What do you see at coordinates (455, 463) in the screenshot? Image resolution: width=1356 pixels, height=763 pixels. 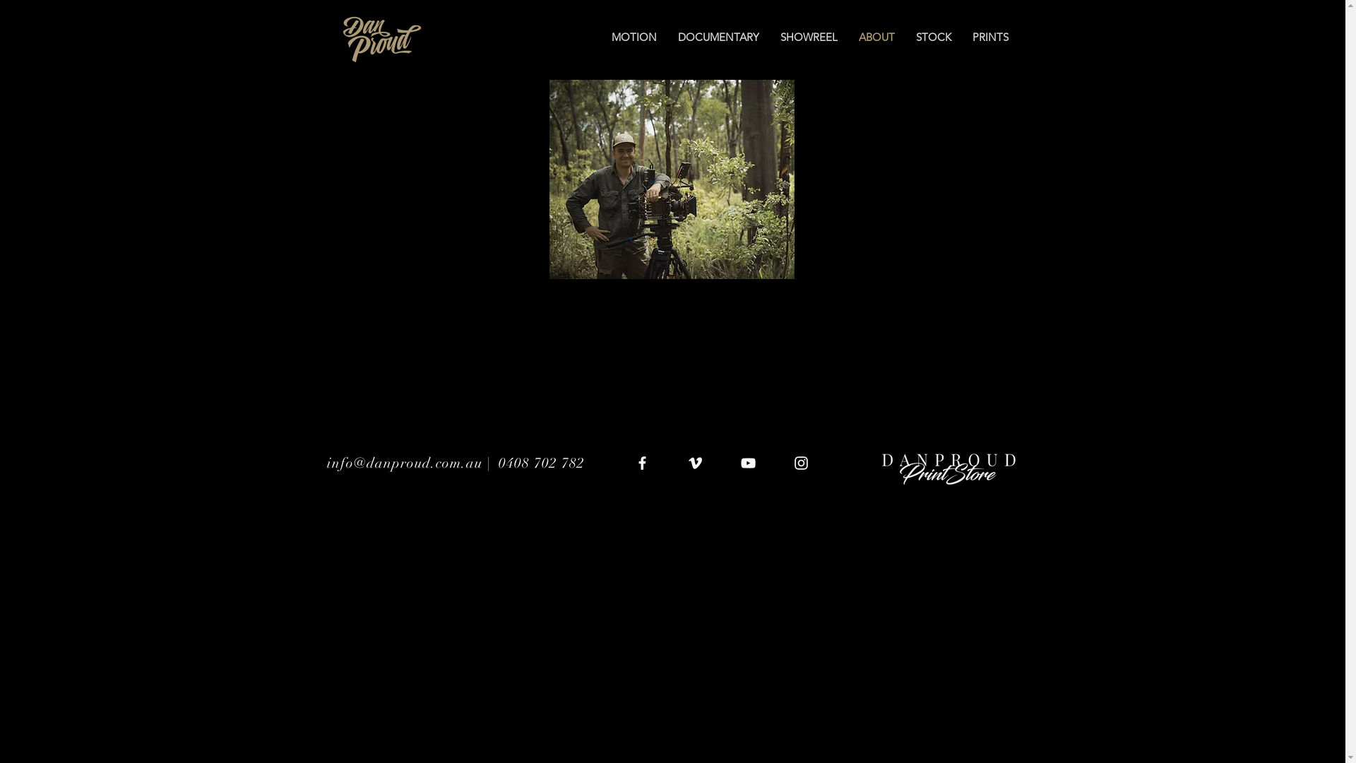 I see `info@danproud.com.au |  0408 702 782` at bounding box center [455, 463].